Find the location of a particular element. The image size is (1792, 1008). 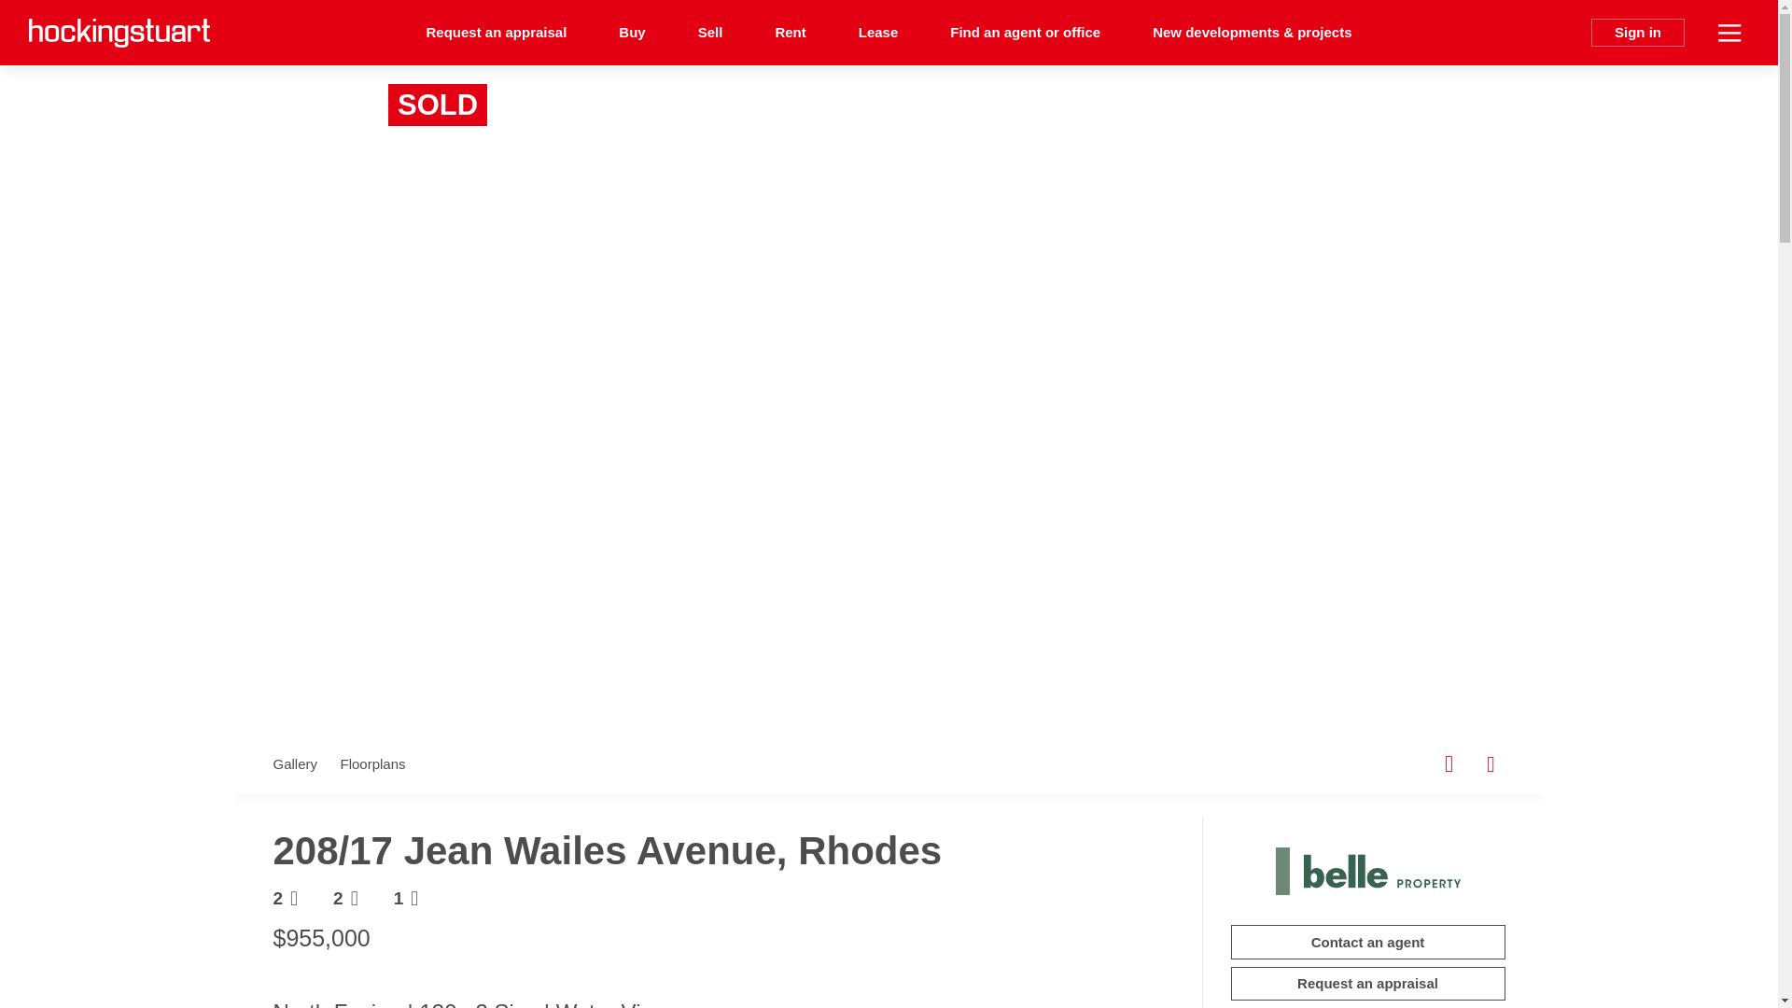

Request an appraisal is located at coordinates (496, 33).